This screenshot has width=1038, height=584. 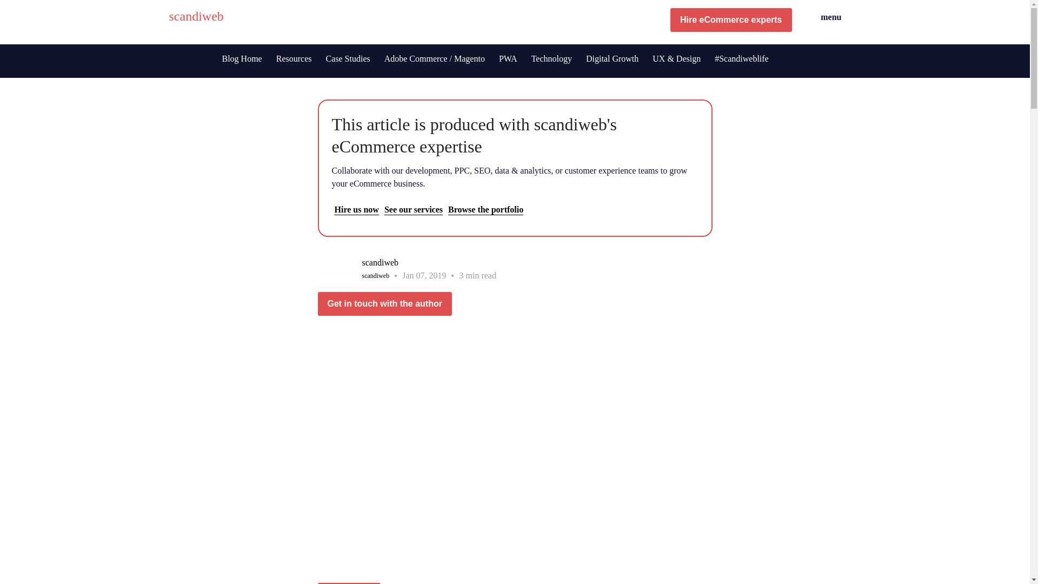 I want to click on Blog Home, so click(x=242, y=58).